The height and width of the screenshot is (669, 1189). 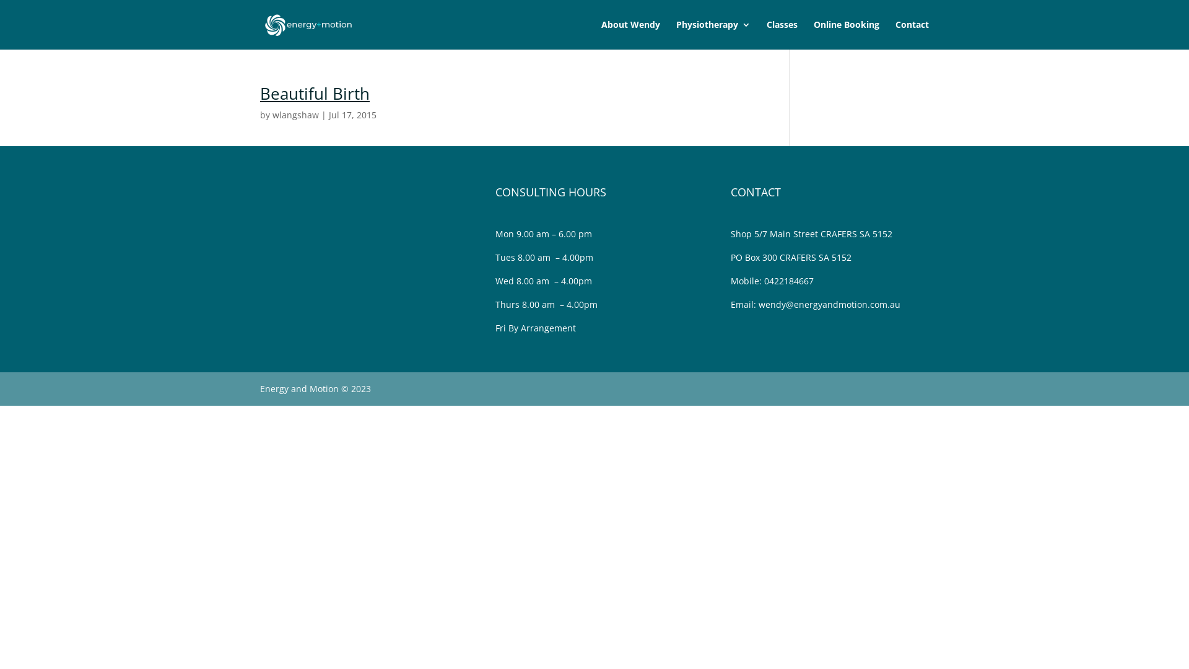 I want to click on wlangshaw, so click(x=296, y=115).